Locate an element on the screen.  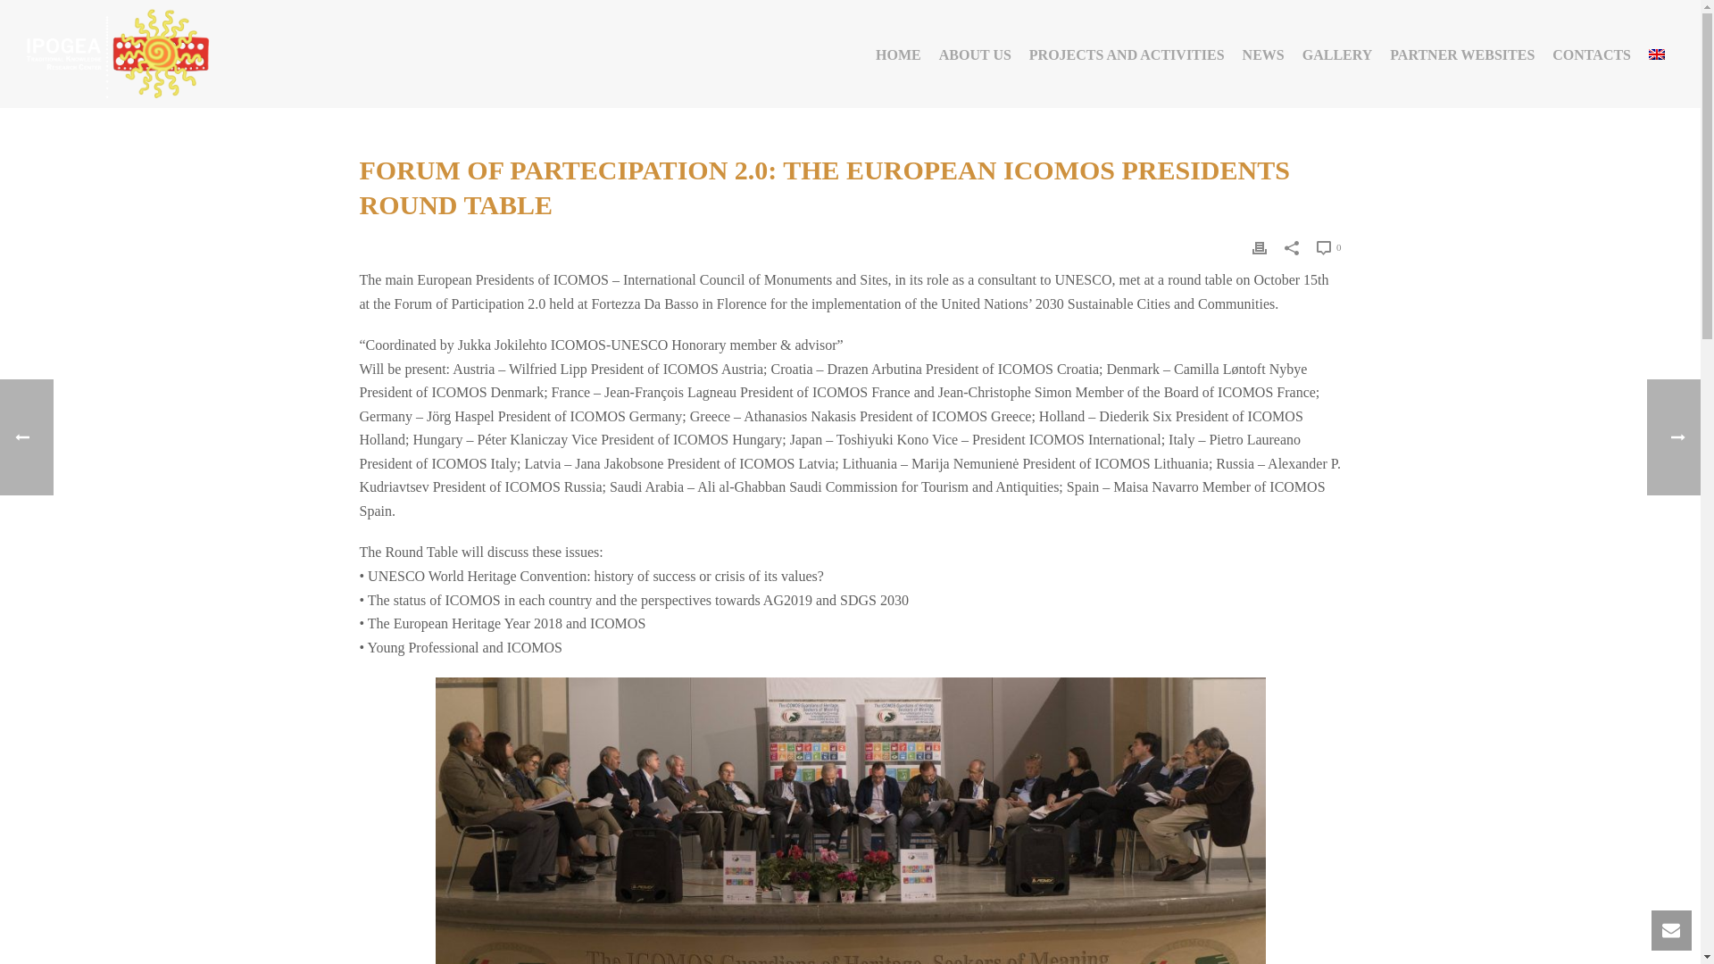
0 is located at coordinates (1328, 246).